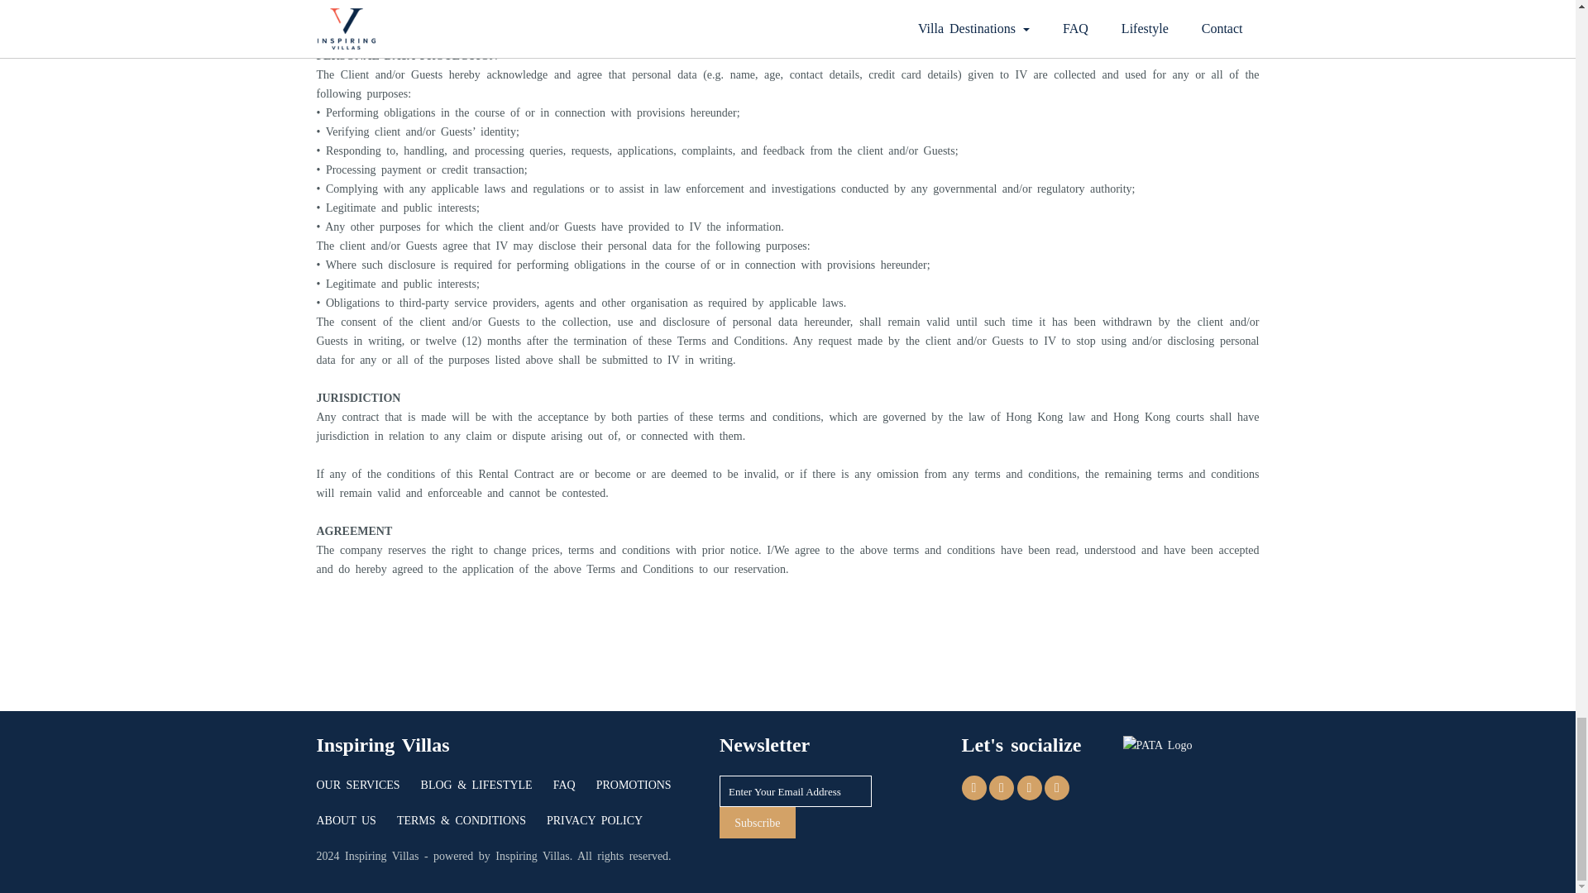  Describe the element at coordinates (356, 827) in the screenshot. I see `ABOUT US` at that location.